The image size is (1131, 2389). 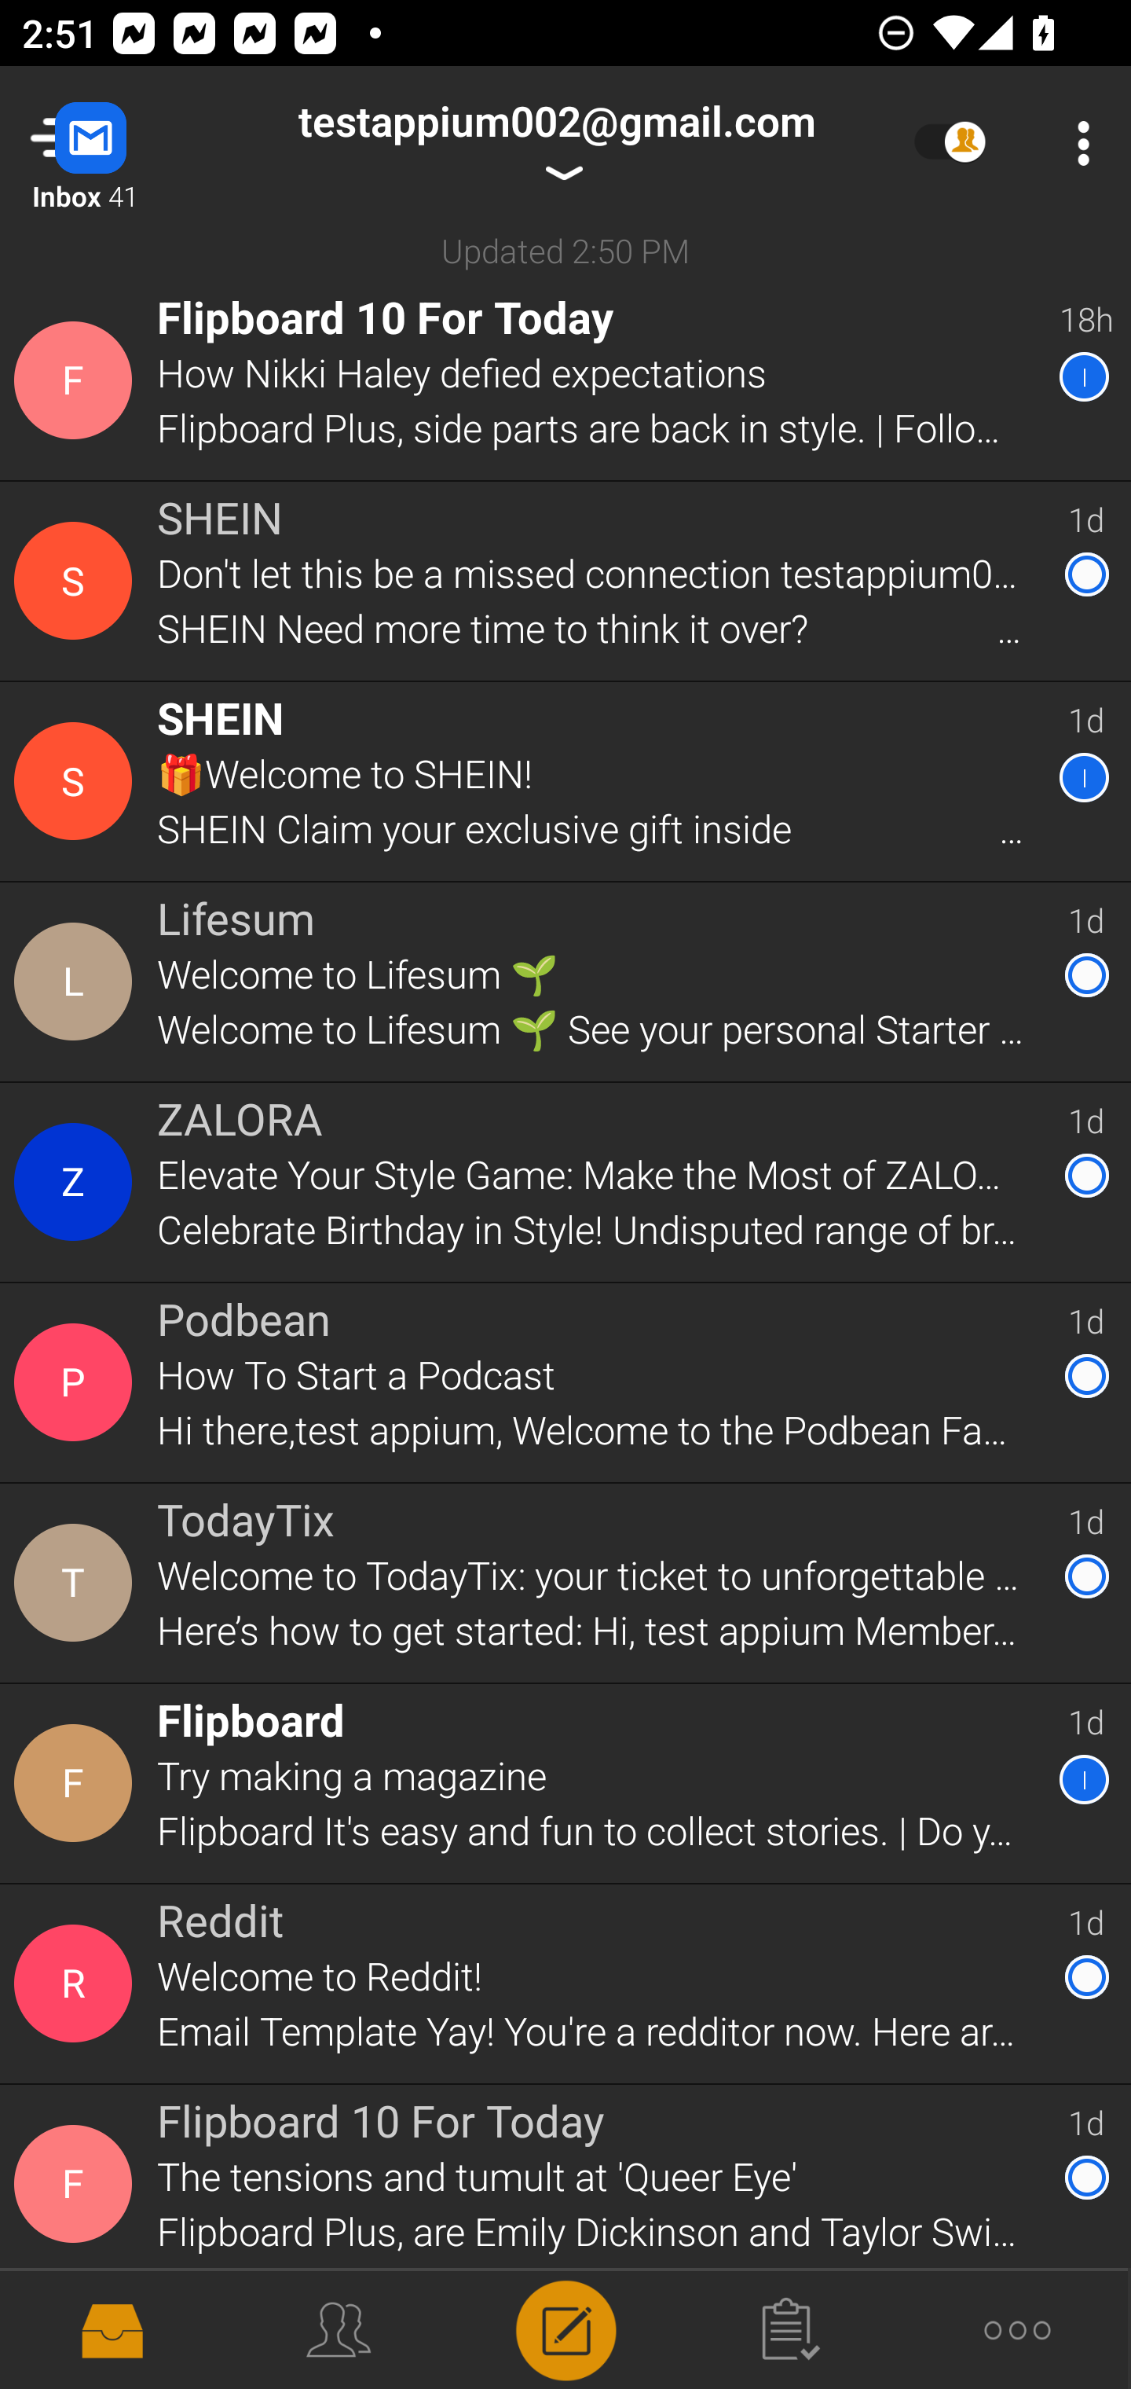 What do you see at coordinates (565, 2328) in the screenshot?
I see `Compose` at bounding box center [565, 2328].